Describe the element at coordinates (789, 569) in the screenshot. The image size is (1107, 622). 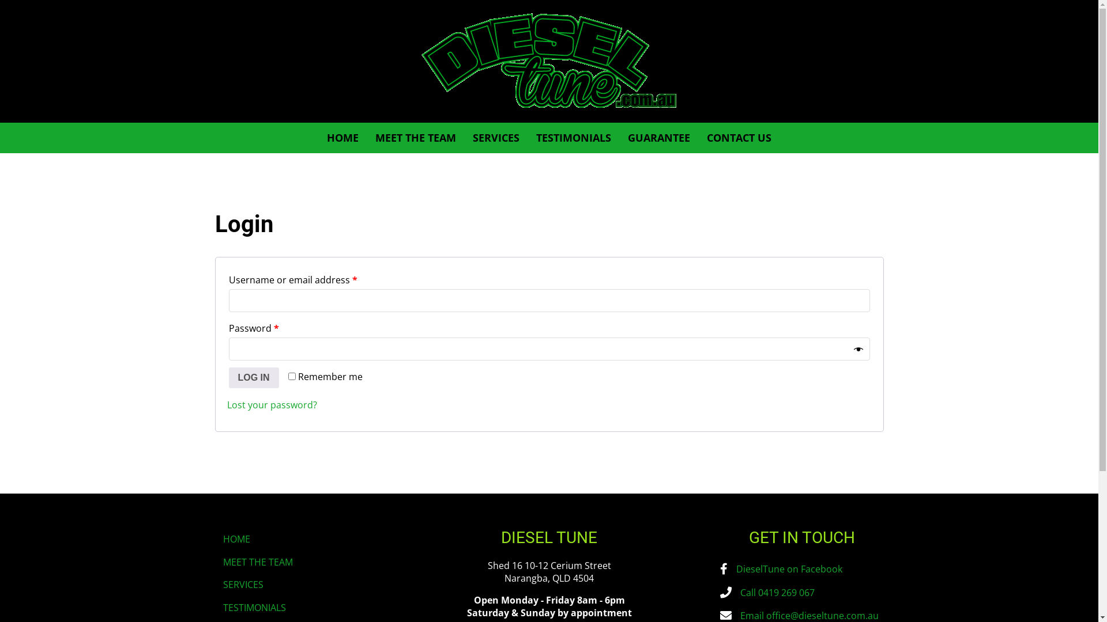
I see `DieselTune on Facebook` at that location.